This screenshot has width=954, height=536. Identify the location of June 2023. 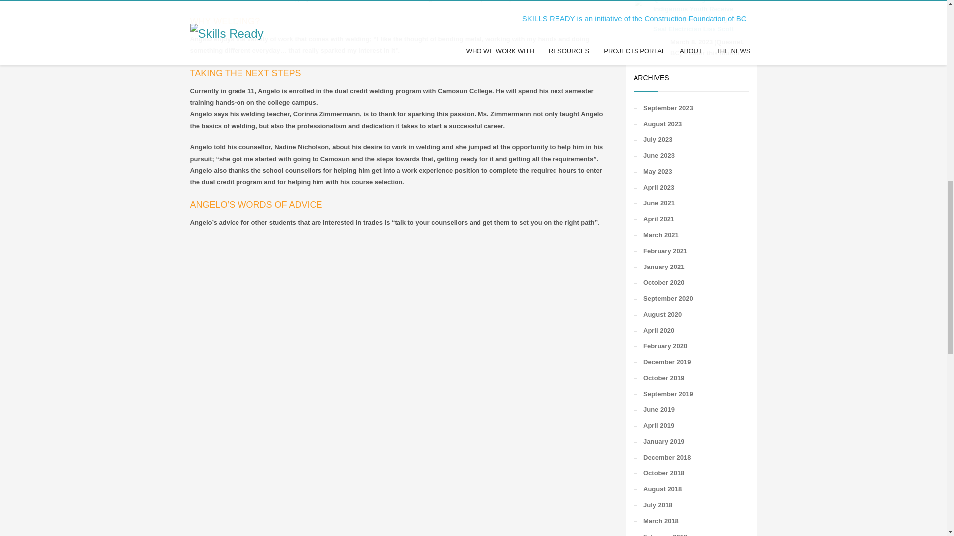
(691, 156).